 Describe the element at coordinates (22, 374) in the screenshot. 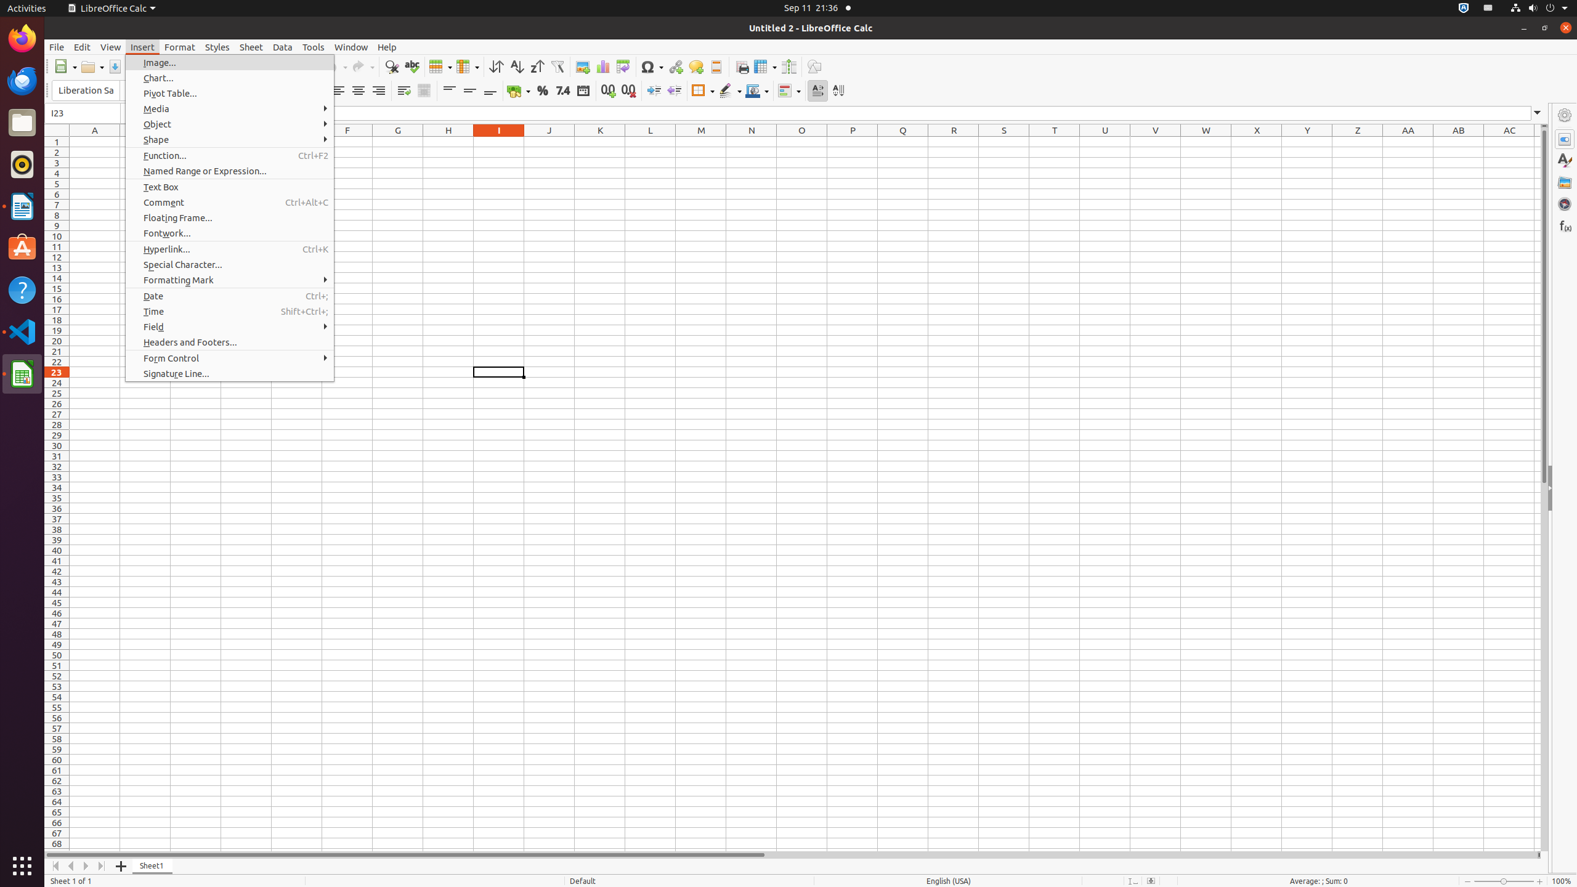

I see `LibreOffice Calc` at that location.